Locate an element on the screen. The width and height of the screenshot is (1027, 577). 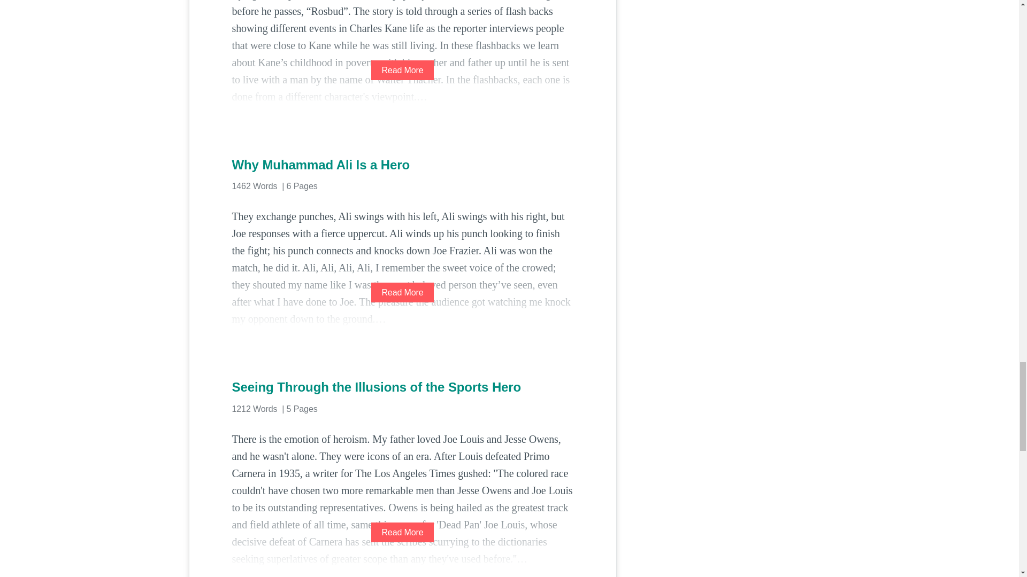
Read More is located at coordinates (402, 71).